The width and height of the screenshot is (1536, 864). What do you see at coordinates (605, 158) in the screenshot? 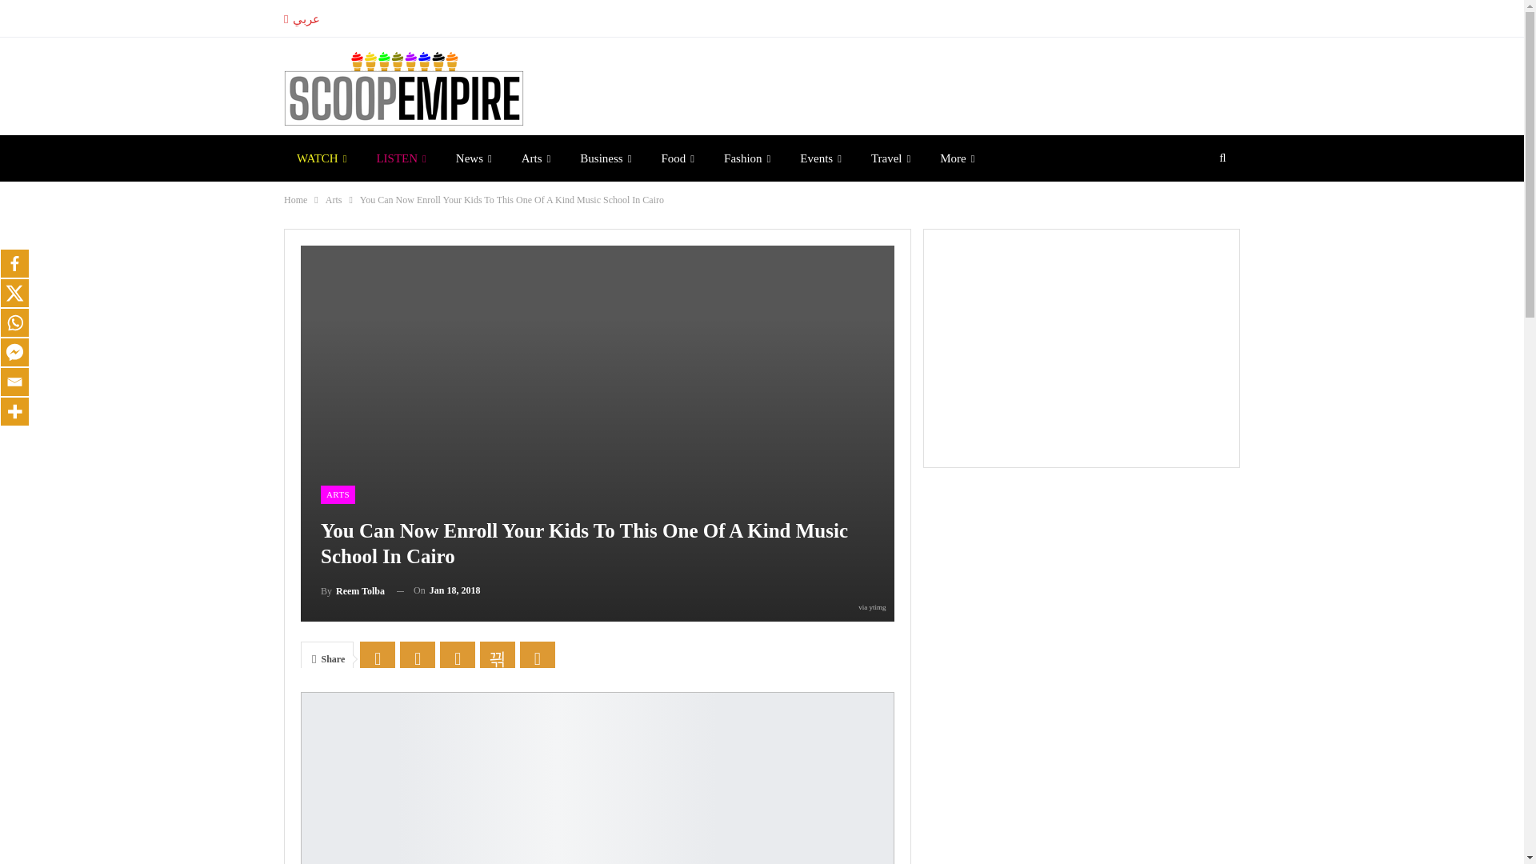
I see `Business` at bounding box center [605, 158].